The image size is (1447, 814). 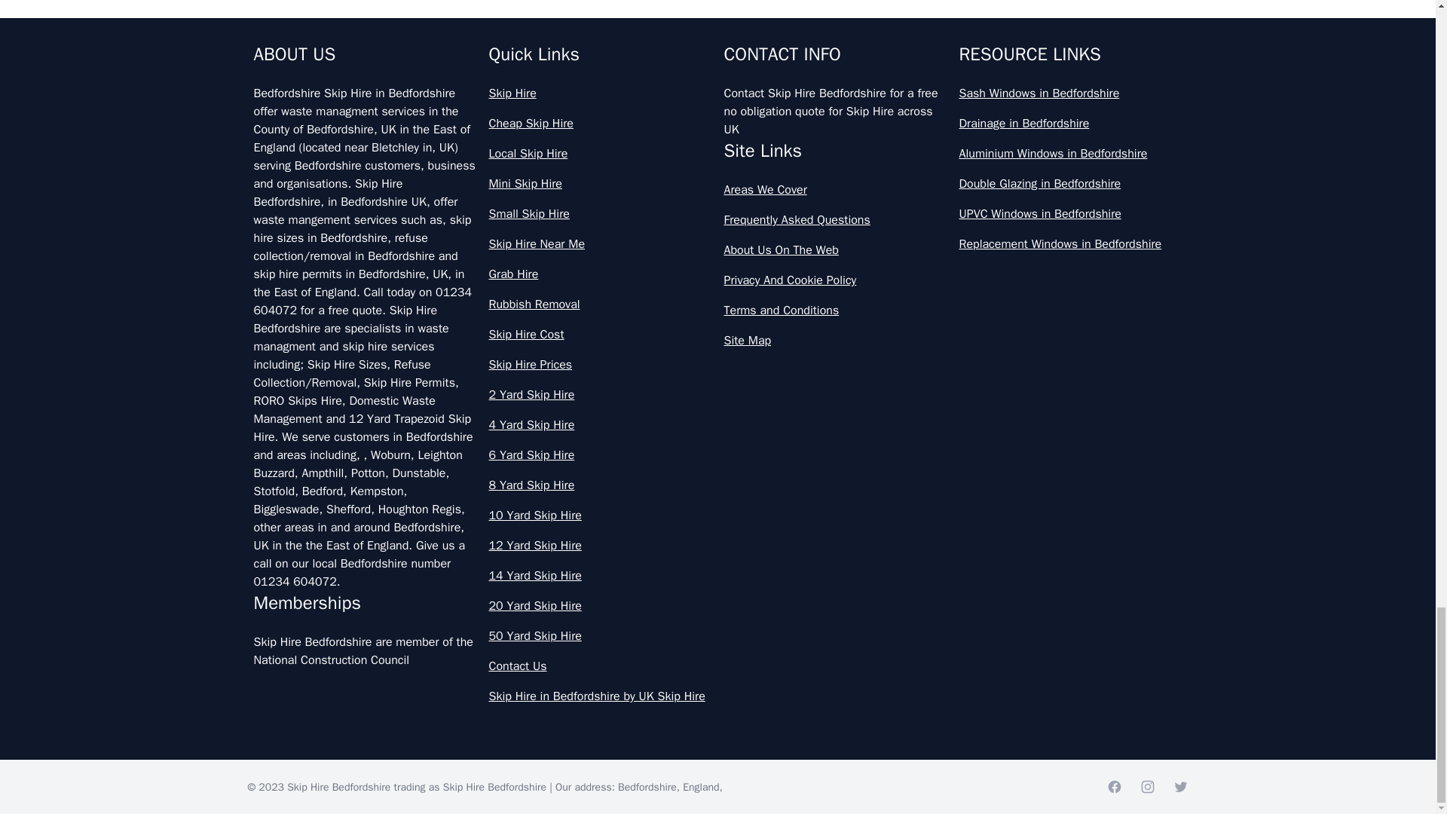 What do you see at coordinates (1070, 154) in the screenshot?
I see `Aluminium Windows in Bedfordshire` at bounding box center [1070, 154].